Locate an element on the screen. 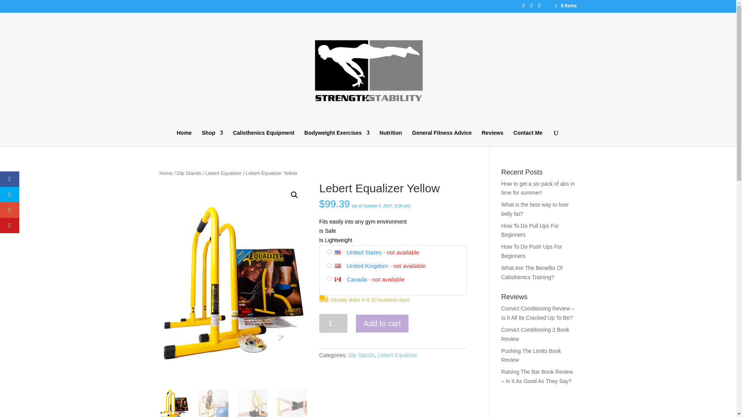 The width and height of the screenshot is (742, 417). 1 is located at coordinates (333, 323).